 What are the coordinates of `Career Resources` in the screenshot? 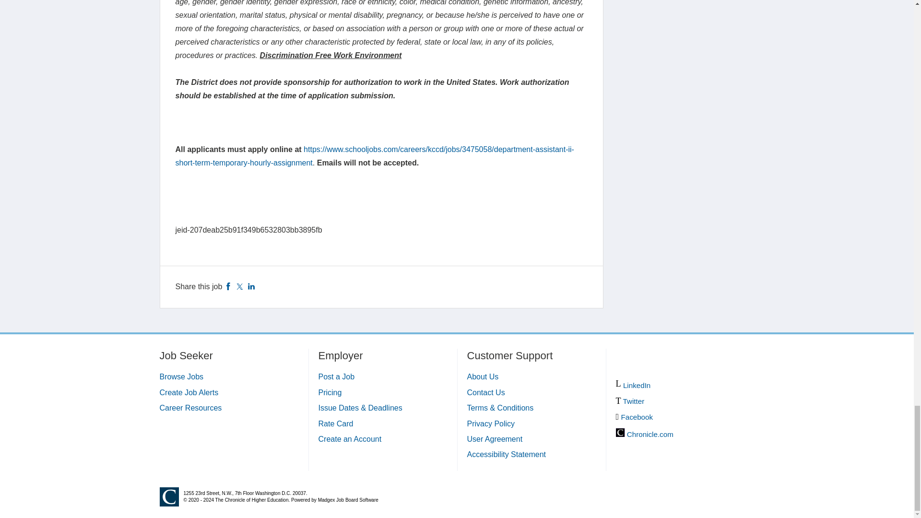 It's located at (190, 408).